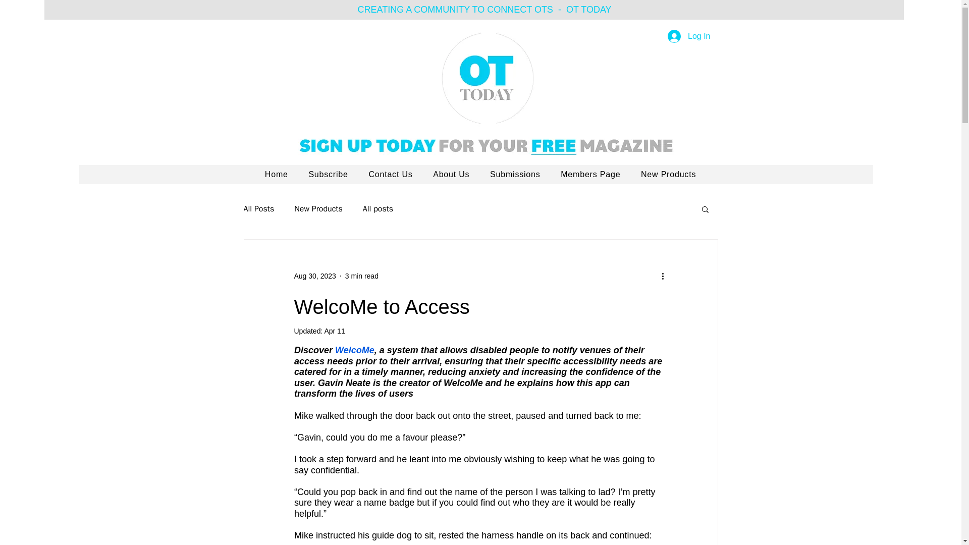  What do you see at coordinates (334, 331) in the screenshot?
I see `Apr 11` at bounding box center [334, 331].